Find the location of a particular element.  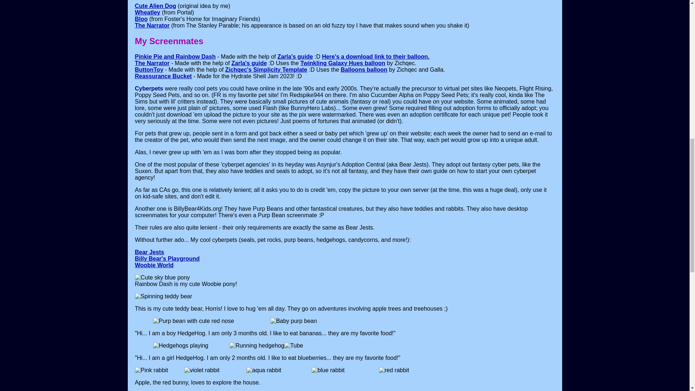

Bloo is located at coordinates (141, 19).